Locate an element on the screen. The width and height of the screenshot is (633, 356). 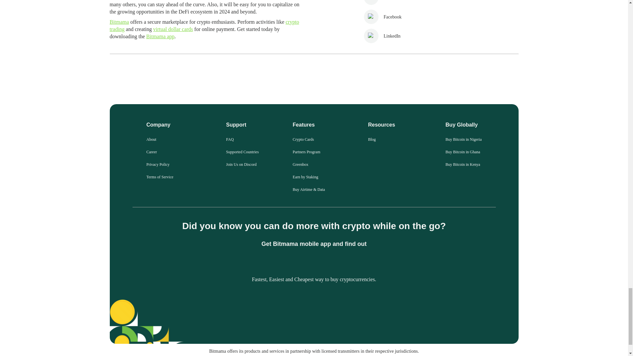
Bitmama app is located at coordinates (160, 36).